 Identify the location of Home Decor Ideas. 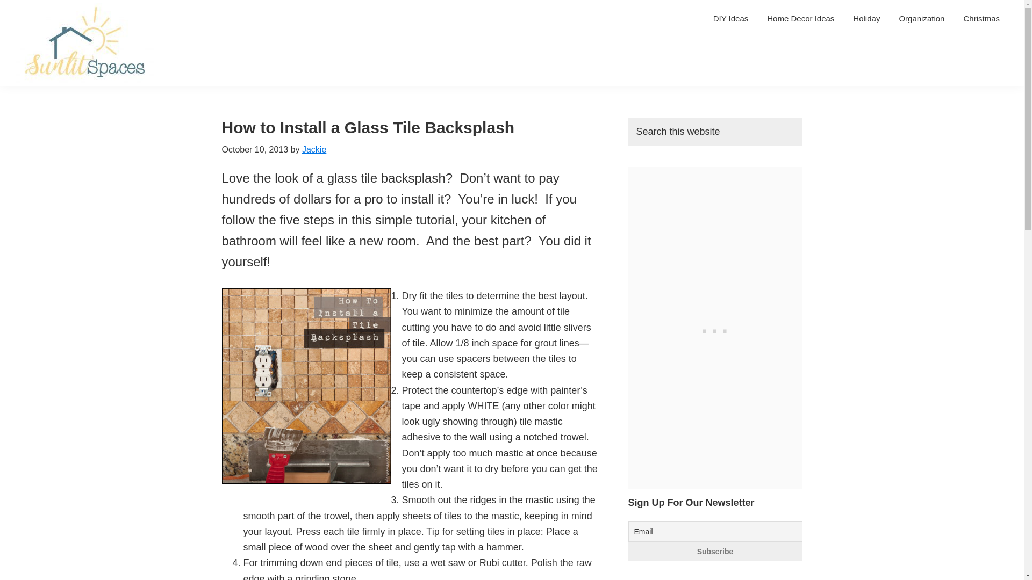
(800, 18).